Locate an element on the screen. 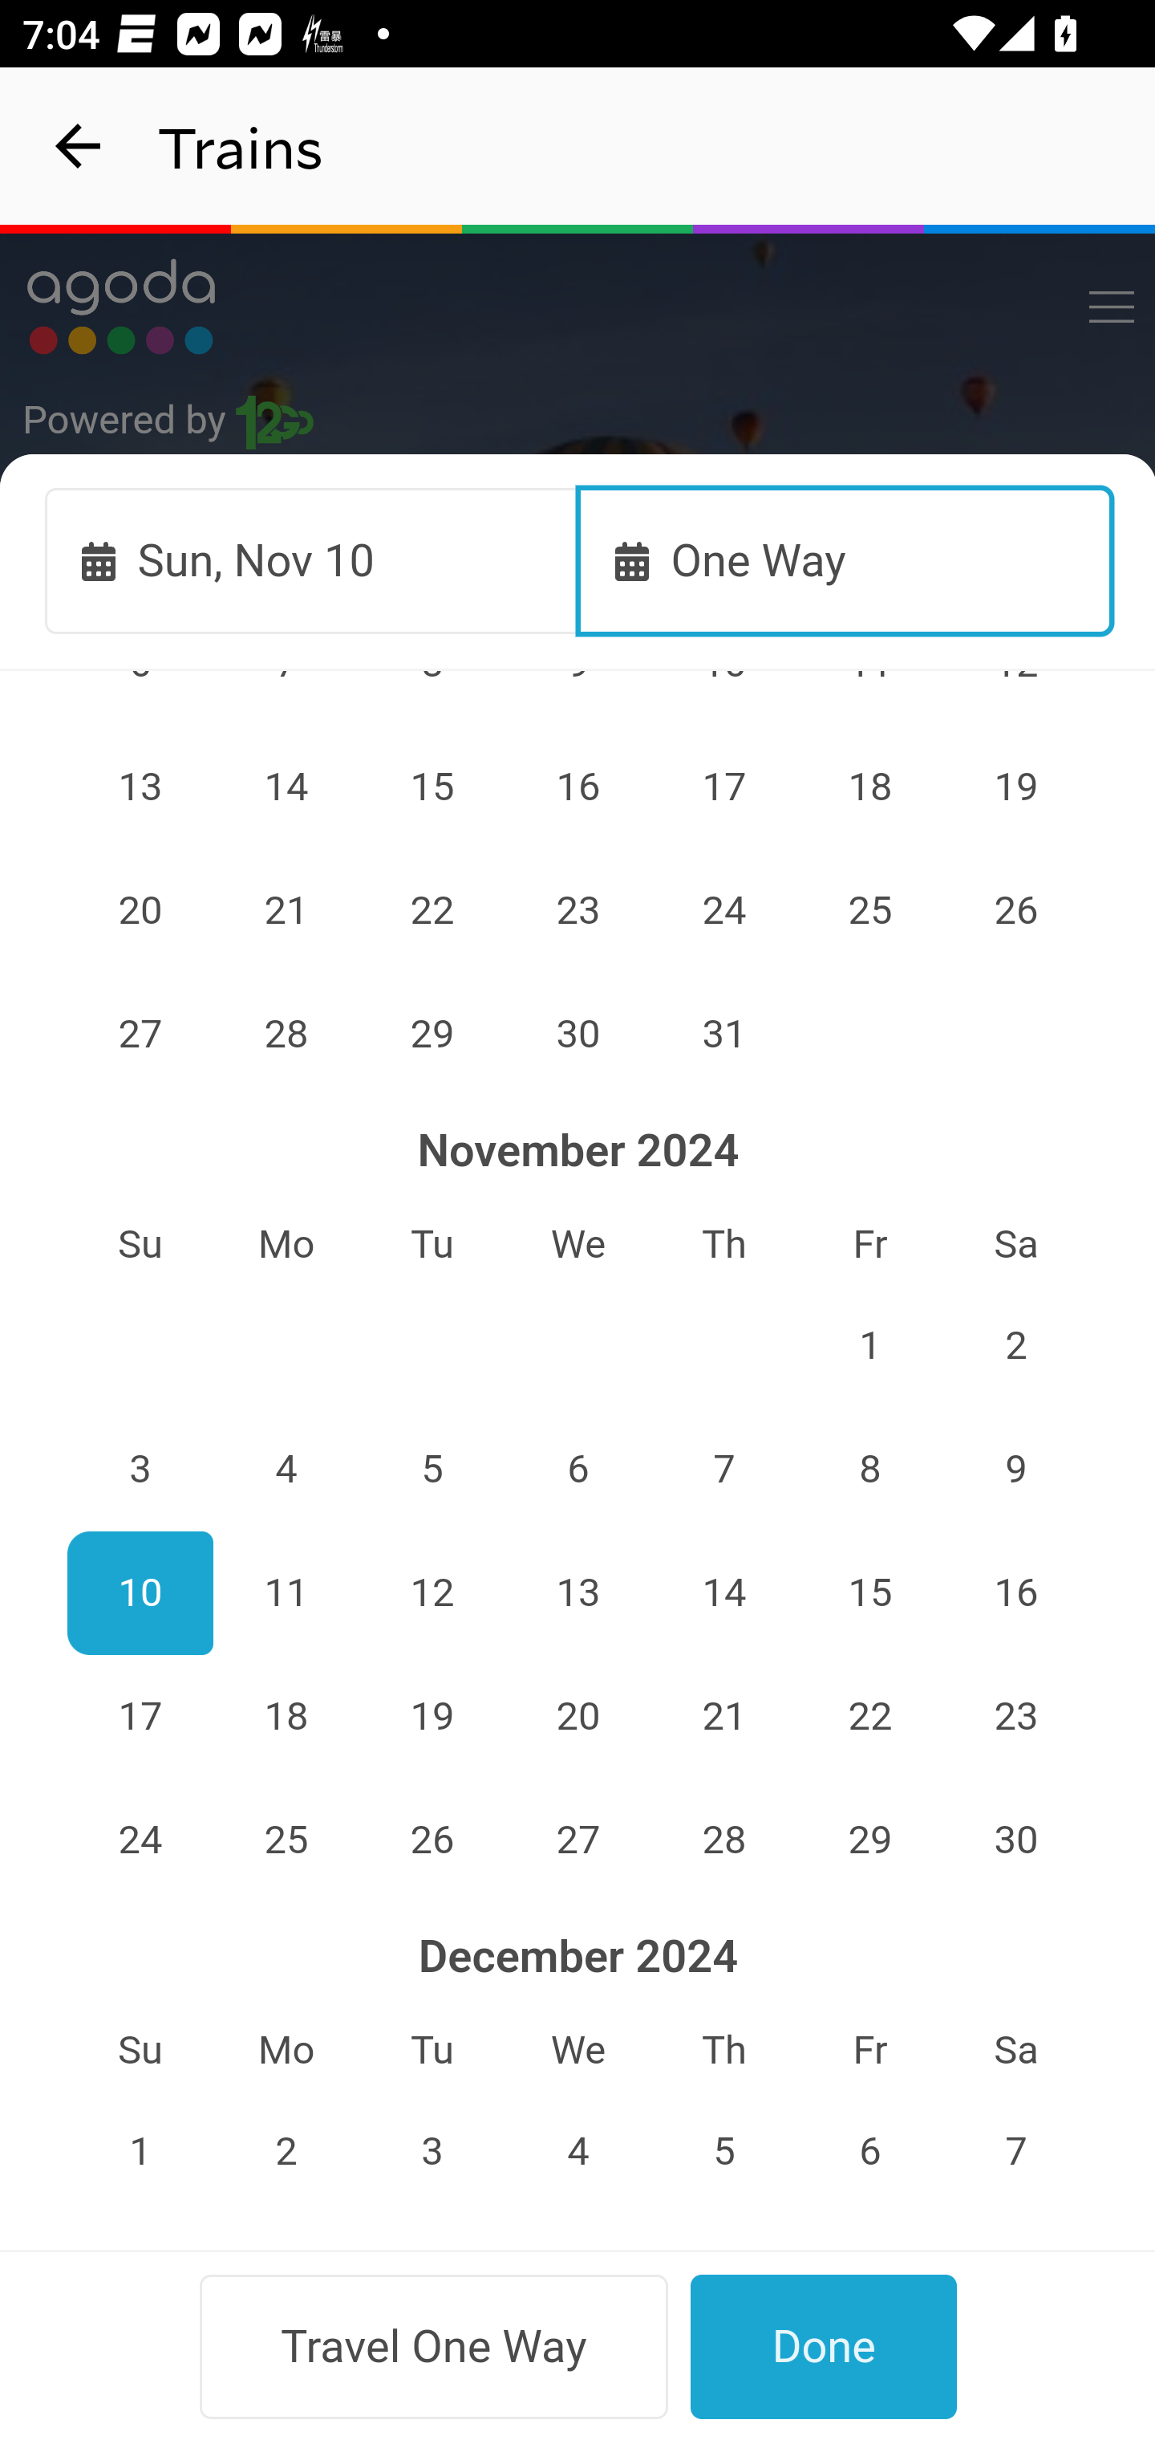 The image size is (1155, 2440). 24 is located at coordinates (723, 911).